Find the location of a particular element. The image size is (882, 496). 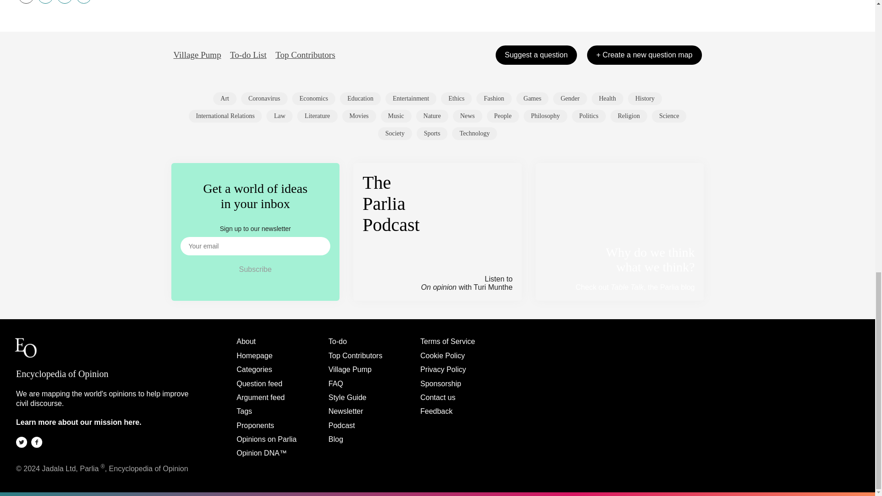

Category item is located at coordinates (532, 98).